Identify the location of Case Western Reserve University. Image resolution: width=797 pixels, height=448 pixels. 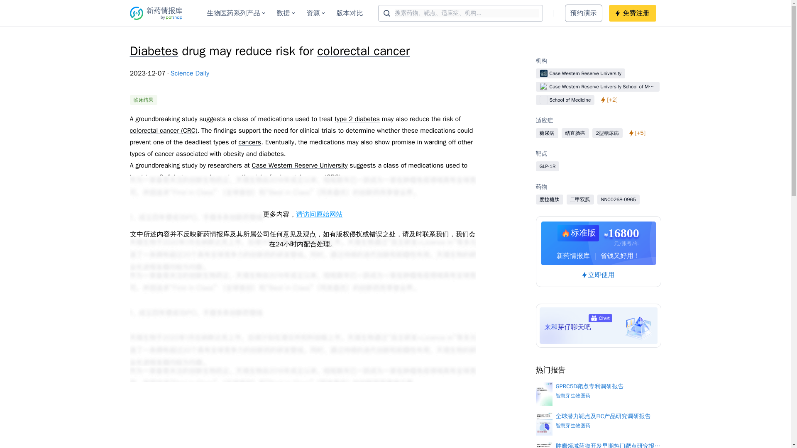
(300, 165).